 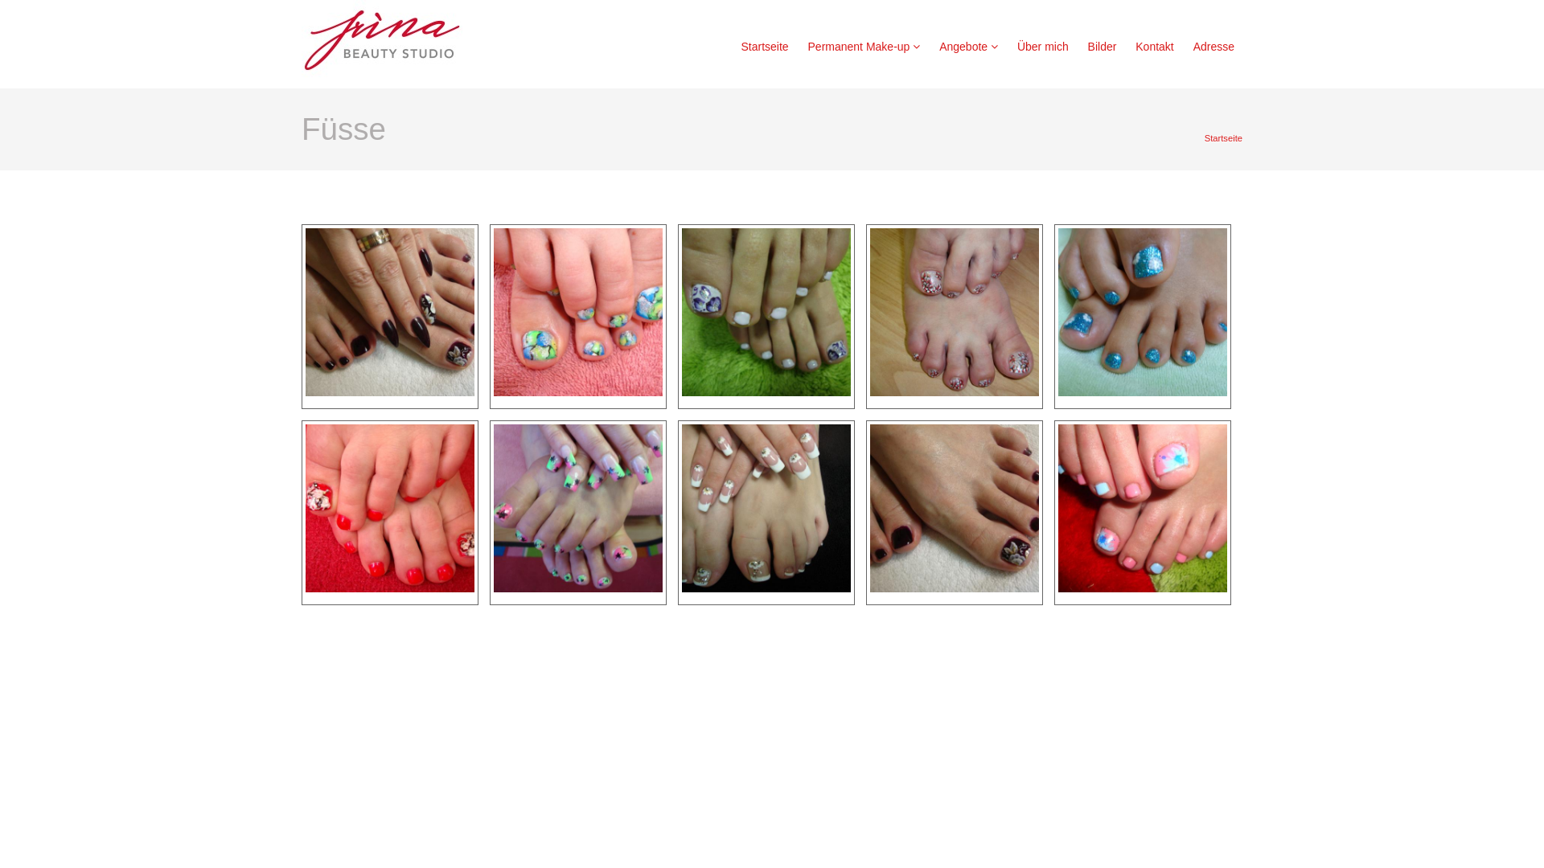 I want to click on Angebote, so click(x=968, y=47).